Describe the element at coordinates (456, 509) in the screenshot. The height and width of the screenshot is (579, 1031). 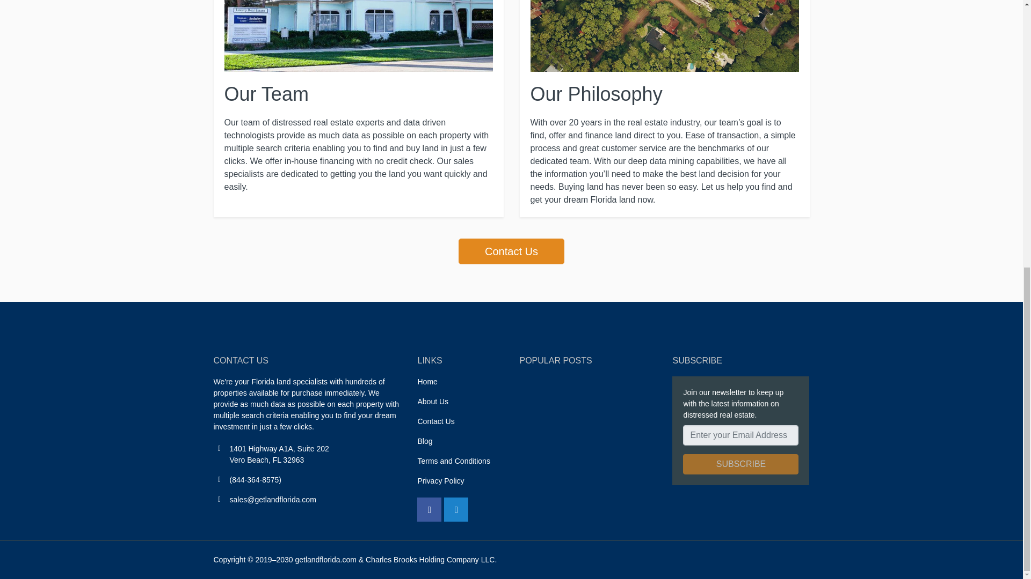
I see `LinkedIn` at that location.